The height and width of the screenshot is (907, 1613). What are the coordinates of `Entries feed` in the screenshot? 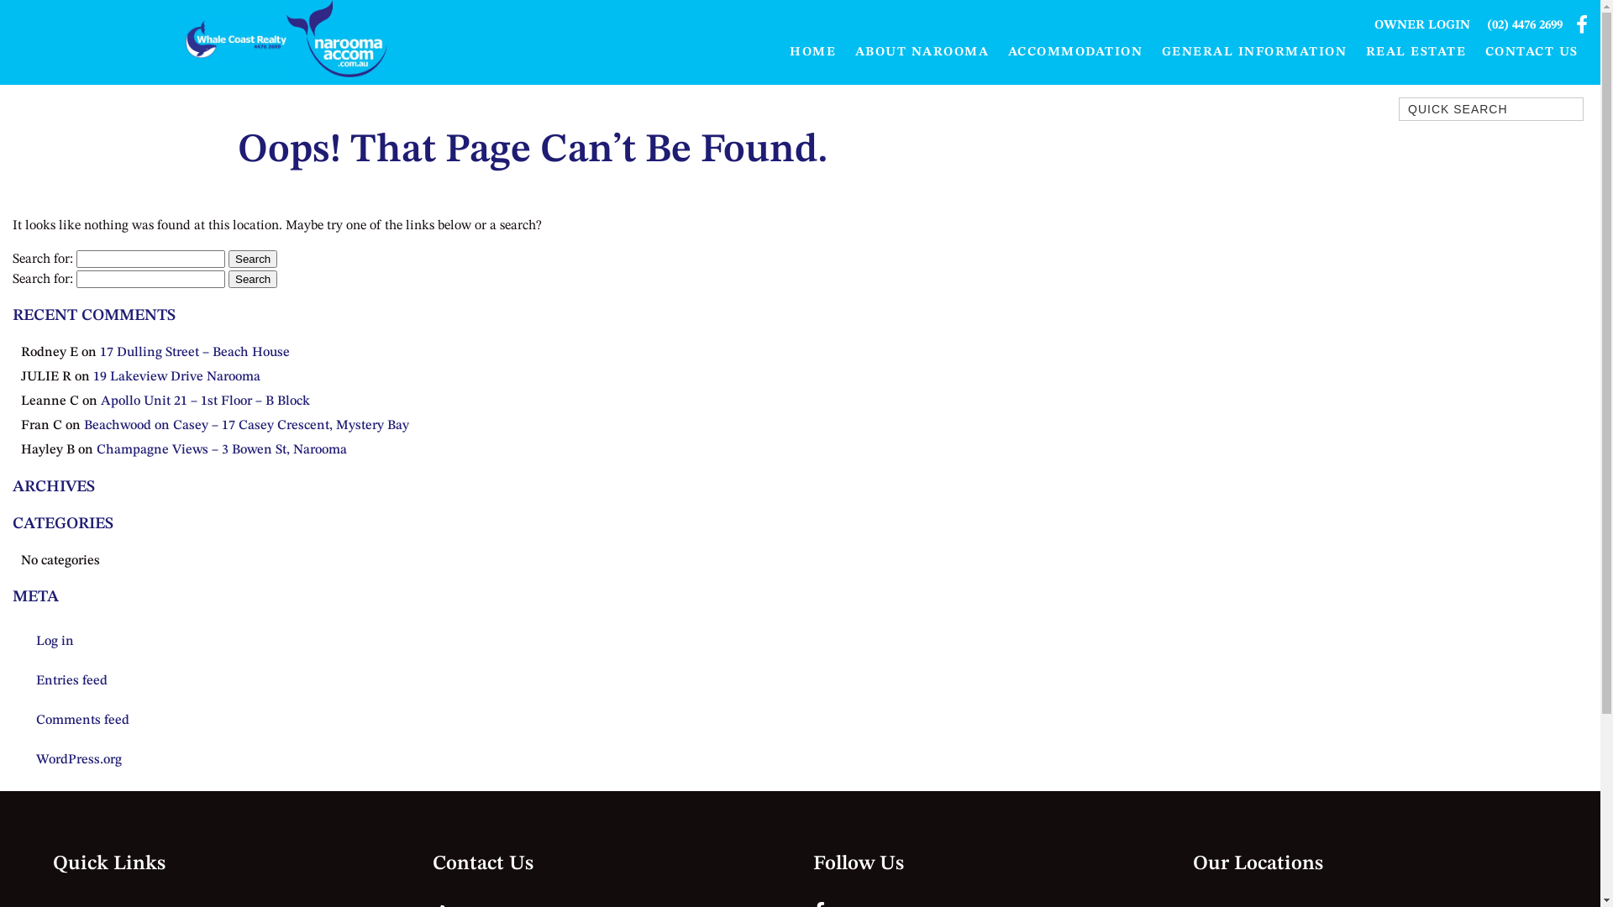 It's located at (271, 681).